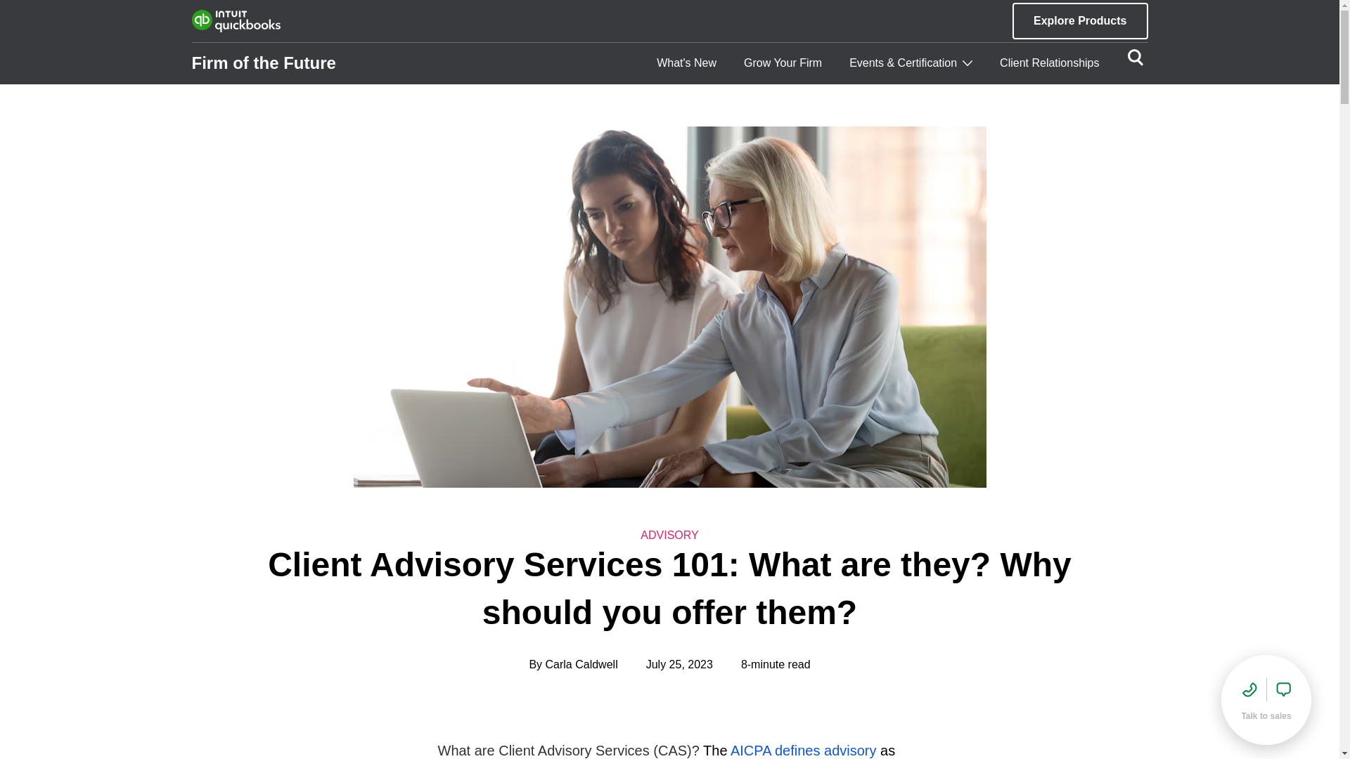 The image size is (1350, 759). I want to click on AICPA defines advisory, so click(803, 751).